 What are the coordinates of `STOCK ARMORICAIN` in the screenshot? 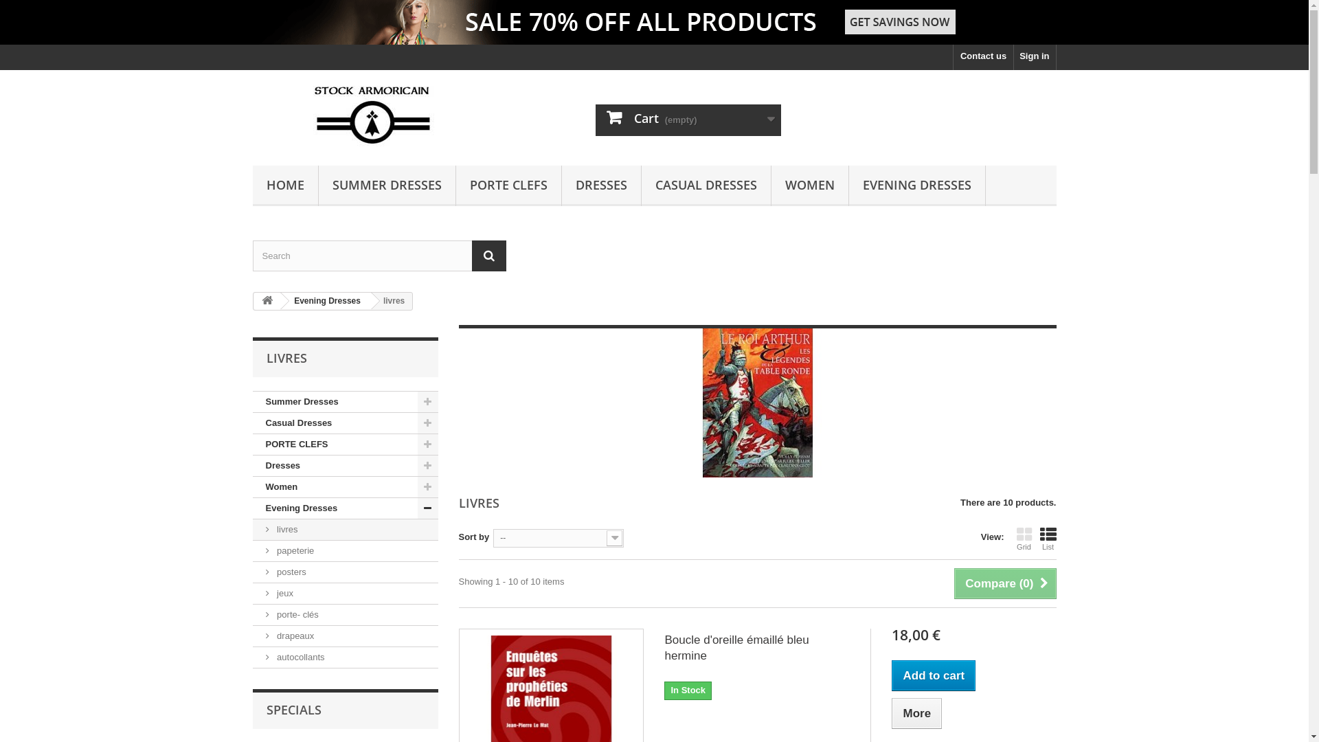 It's located at (380, 114).